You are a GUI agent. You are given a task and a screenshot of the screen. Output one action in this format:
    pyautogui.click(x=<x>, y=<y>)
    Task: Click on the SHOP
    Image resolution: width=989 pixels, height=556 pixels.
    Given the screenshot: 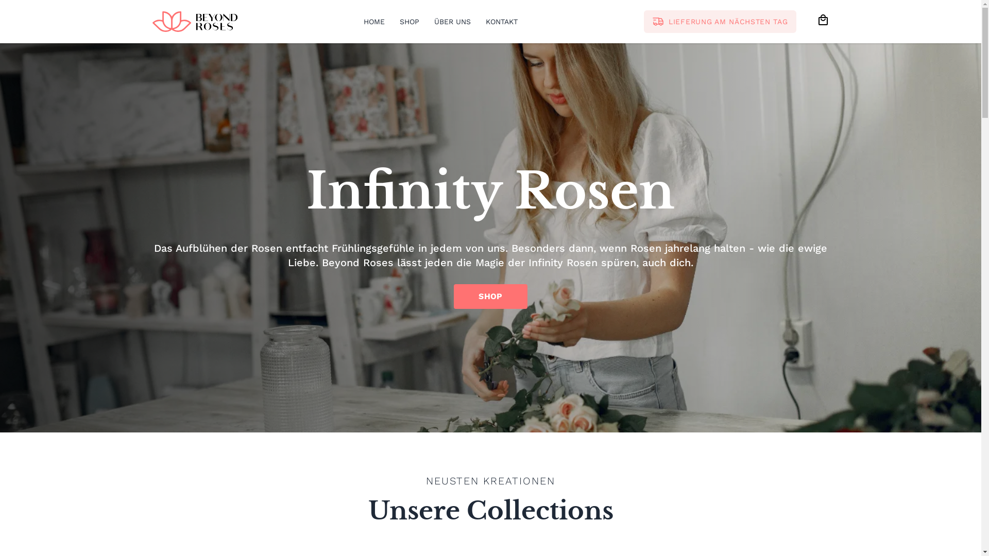 What is the action you would take?
    pyautogui.click(x=410, y=22)
    